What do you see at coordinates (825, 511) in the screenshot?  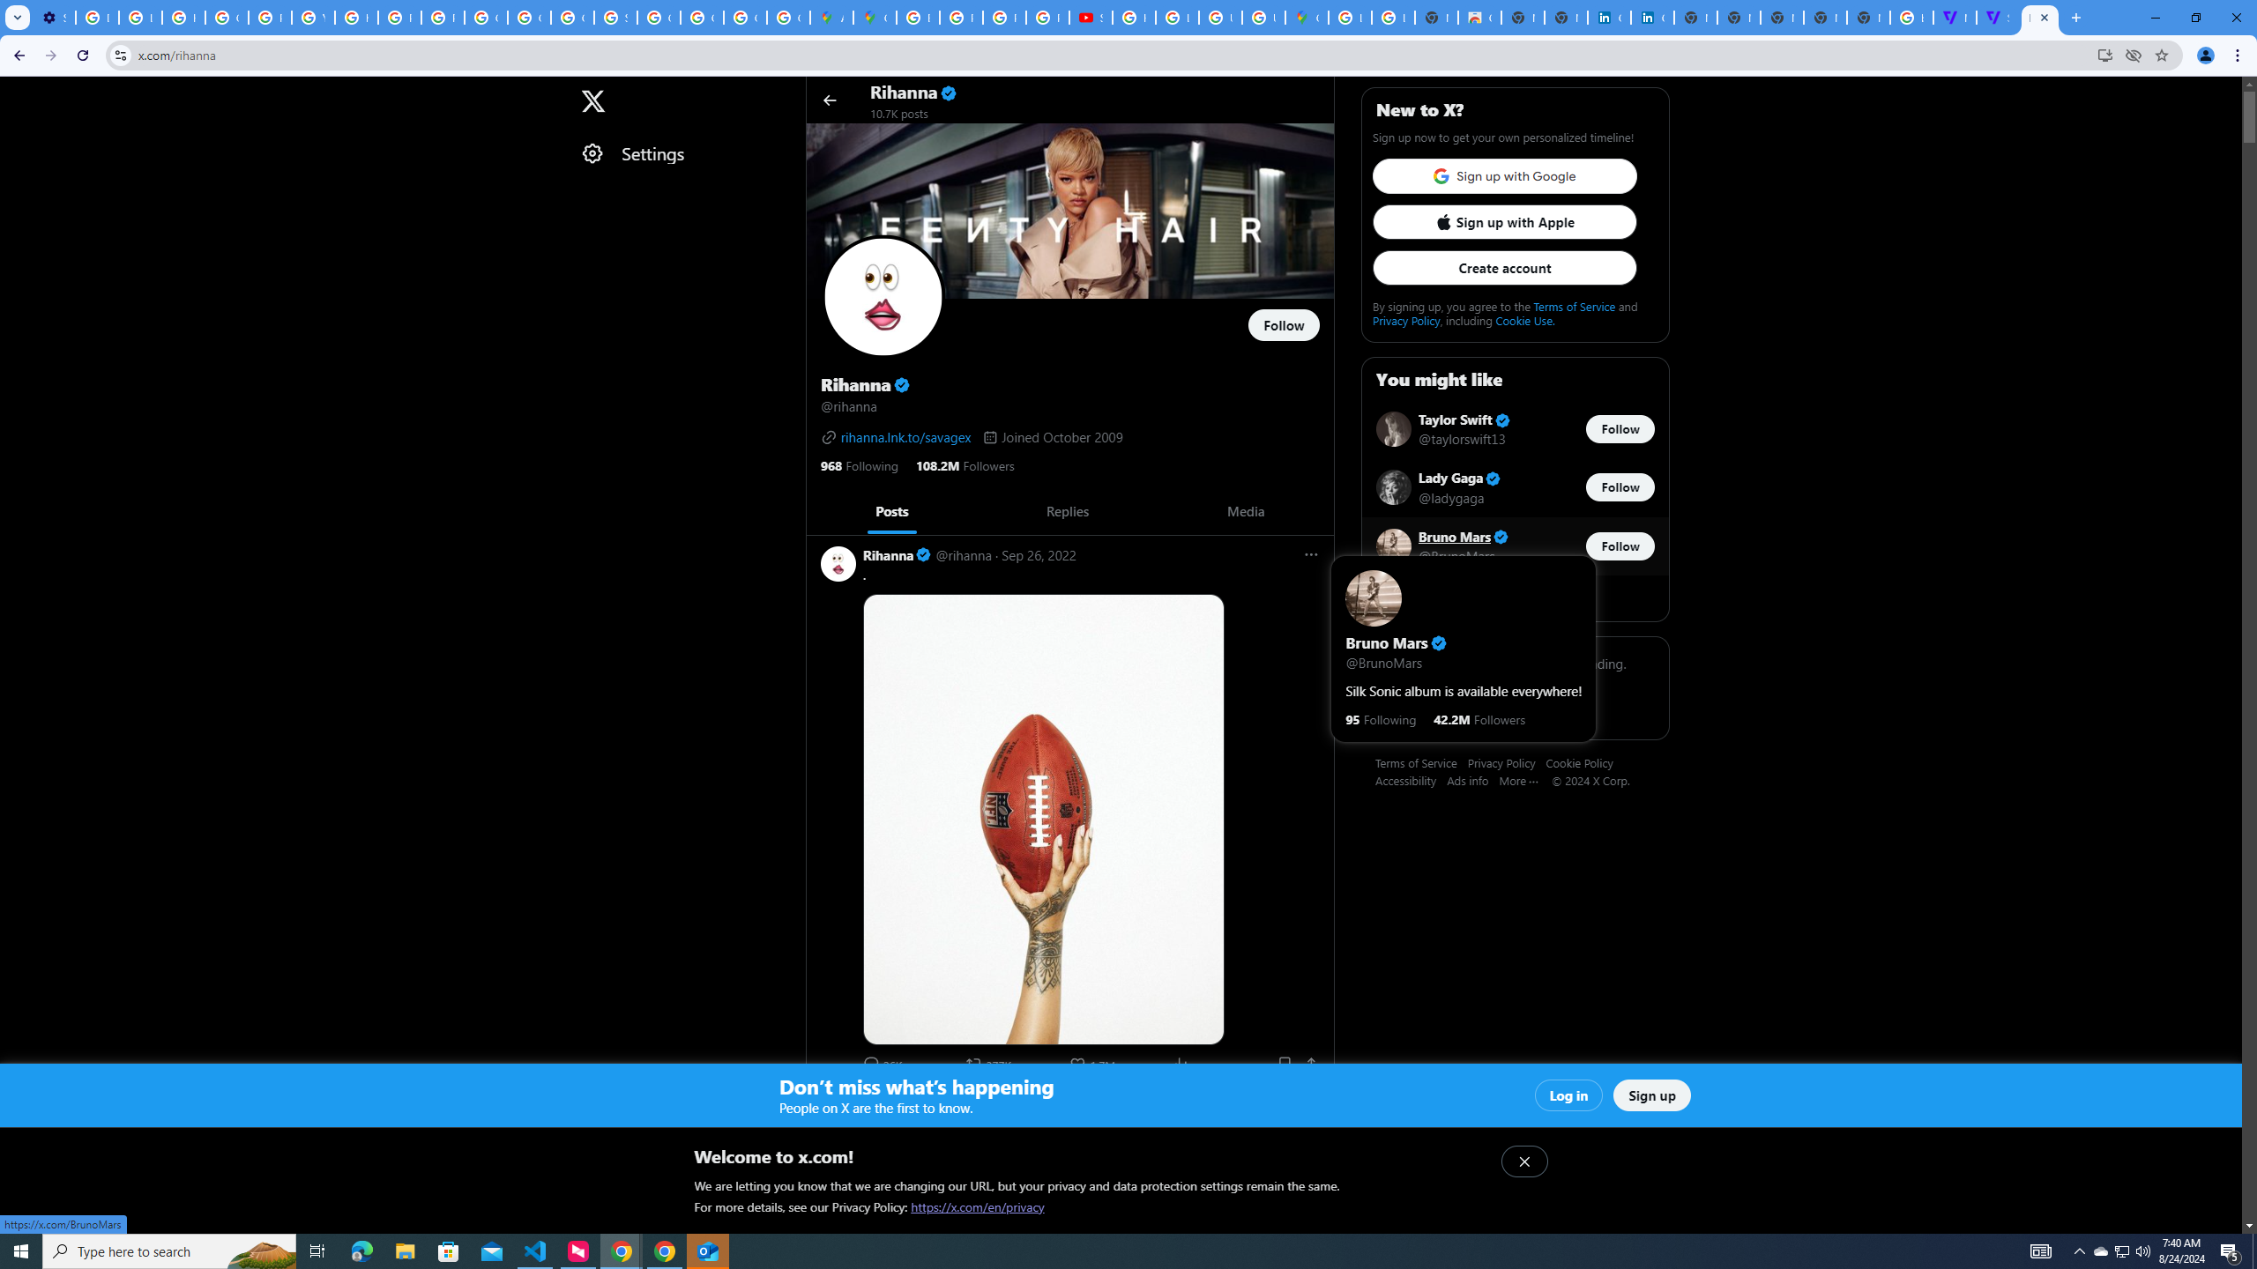 I see `Previous` at bounding box center [825, 511].